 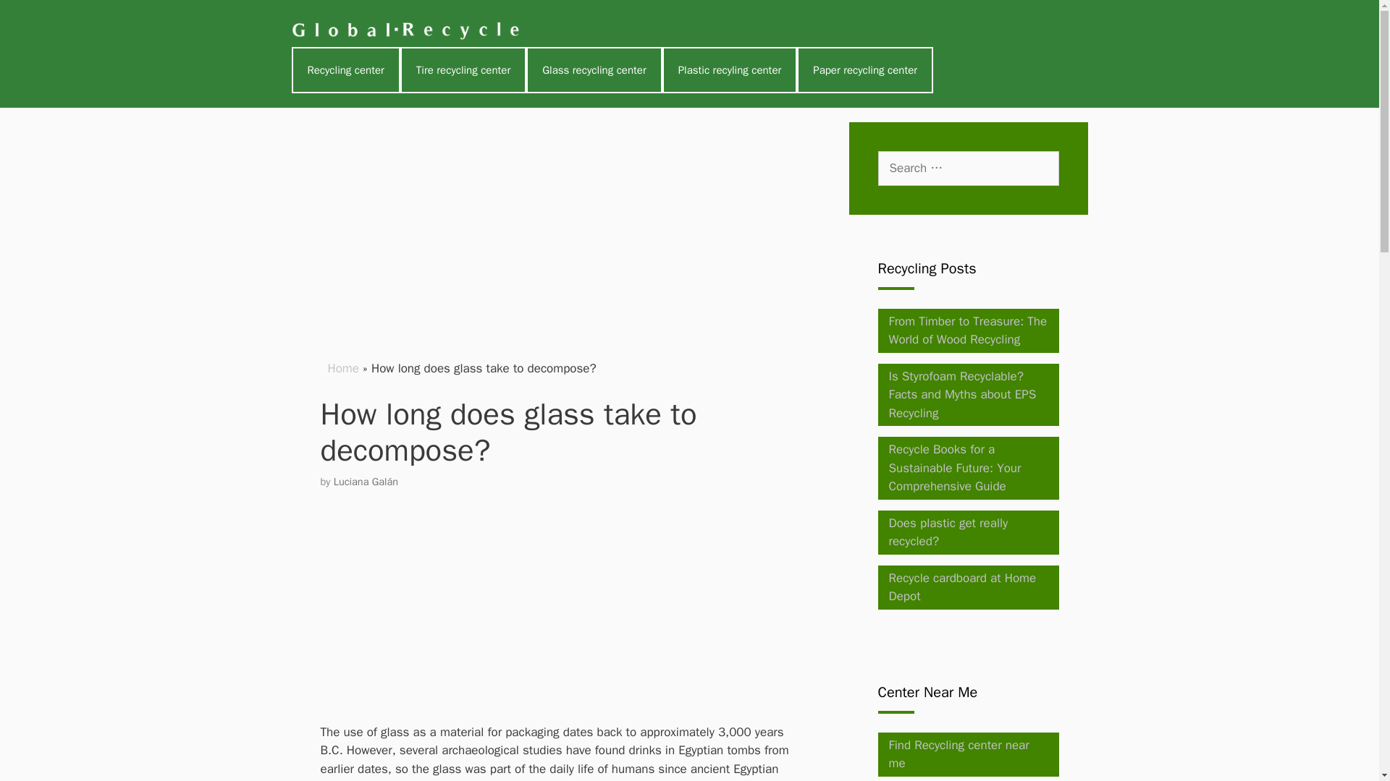 What do you see at coordinates (408, 30) in the screenshot?
I see `Global Recycle` at bounding box center [408, 30].